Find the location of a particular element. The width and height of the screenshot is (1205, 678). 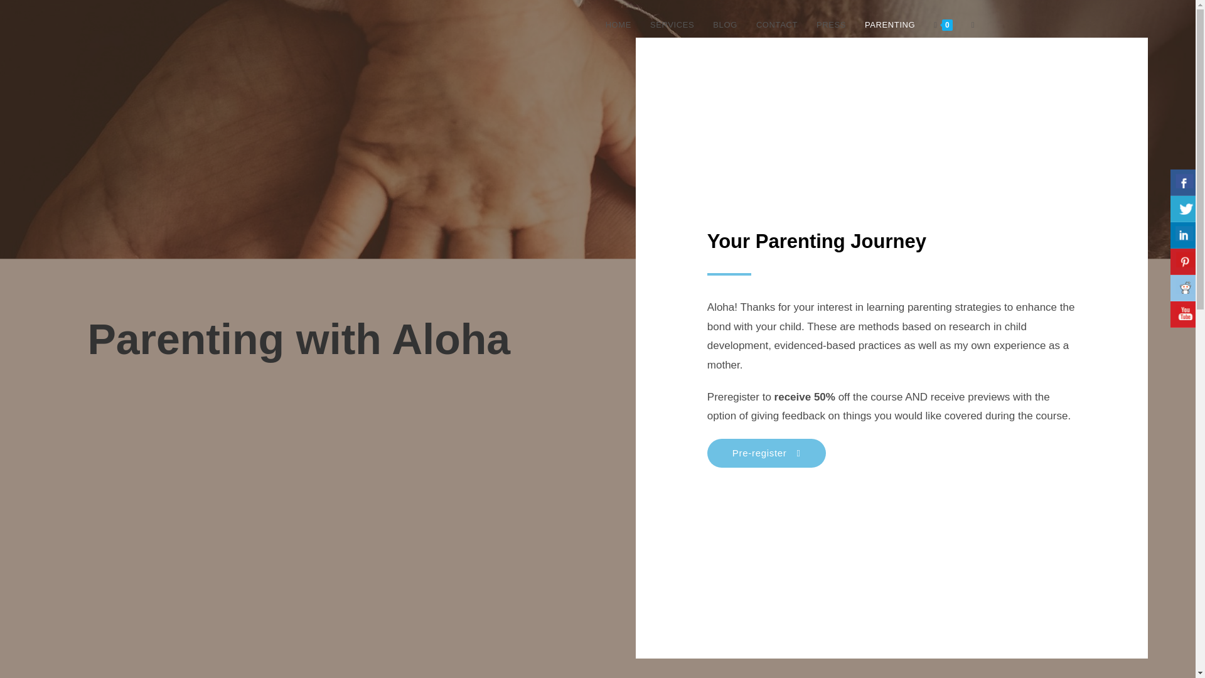

Services is located at coordinates (478, 635).